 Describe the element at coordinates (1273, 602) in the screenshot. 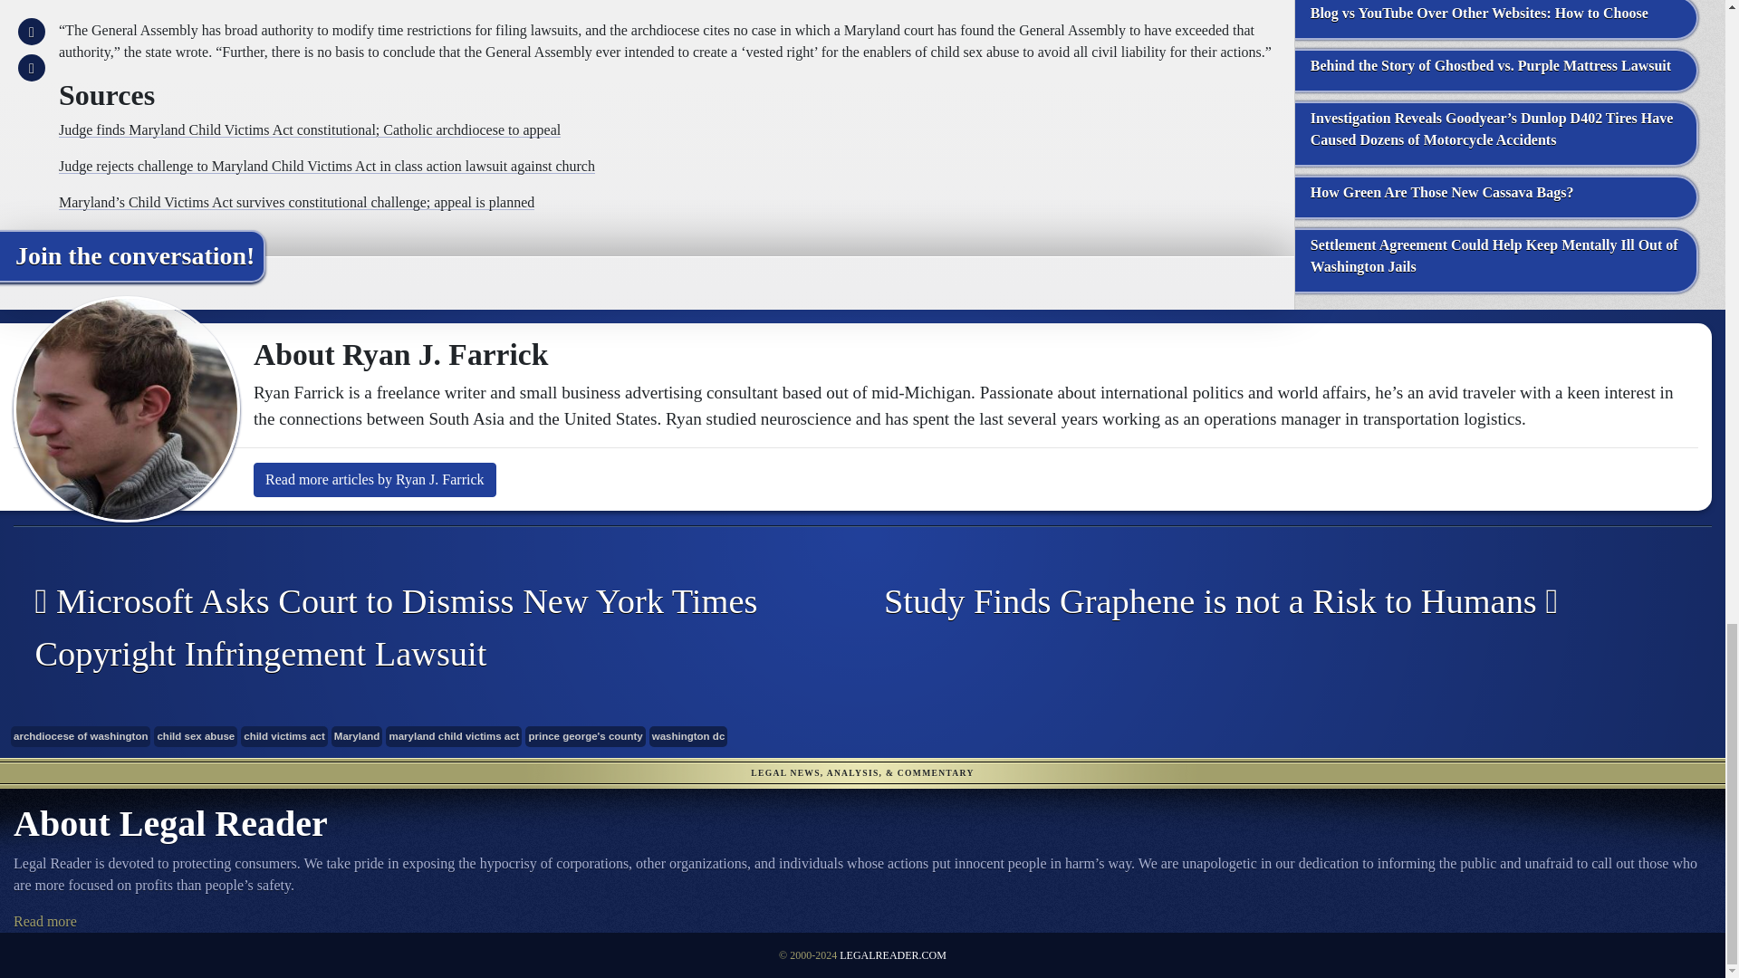

I see `Study Finds Graphene is not a Risk to Humans ` at that location.